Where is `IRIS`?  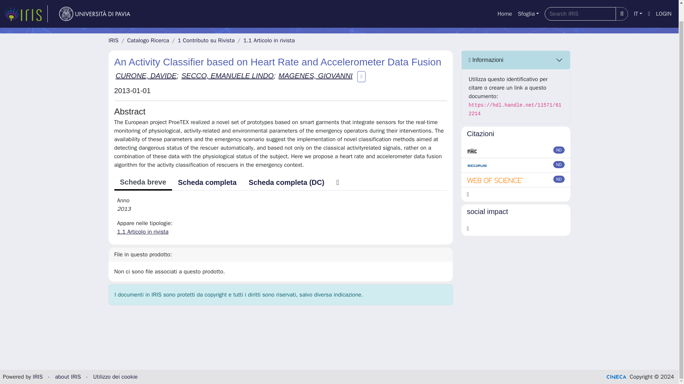 IRIS is located at coordinates (113, 41).